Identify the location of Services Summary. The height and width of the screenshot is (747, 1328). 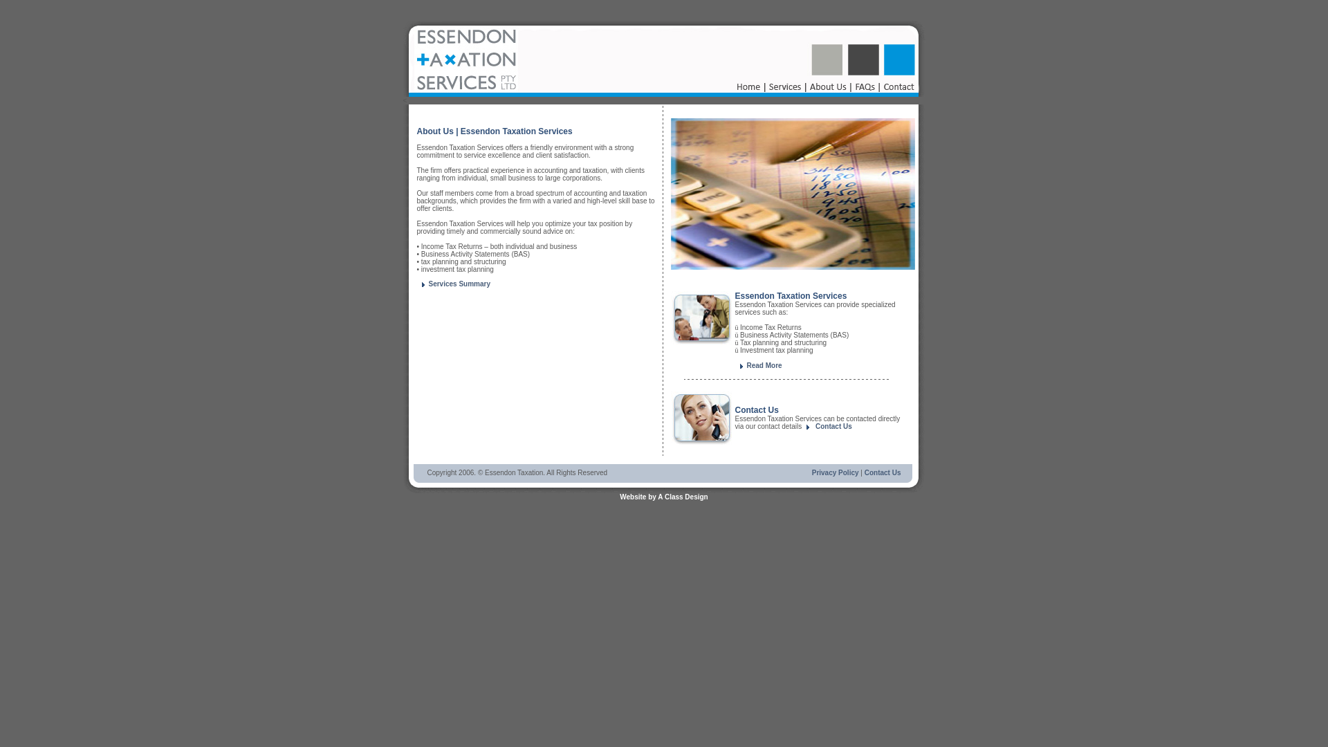
(454, 284).